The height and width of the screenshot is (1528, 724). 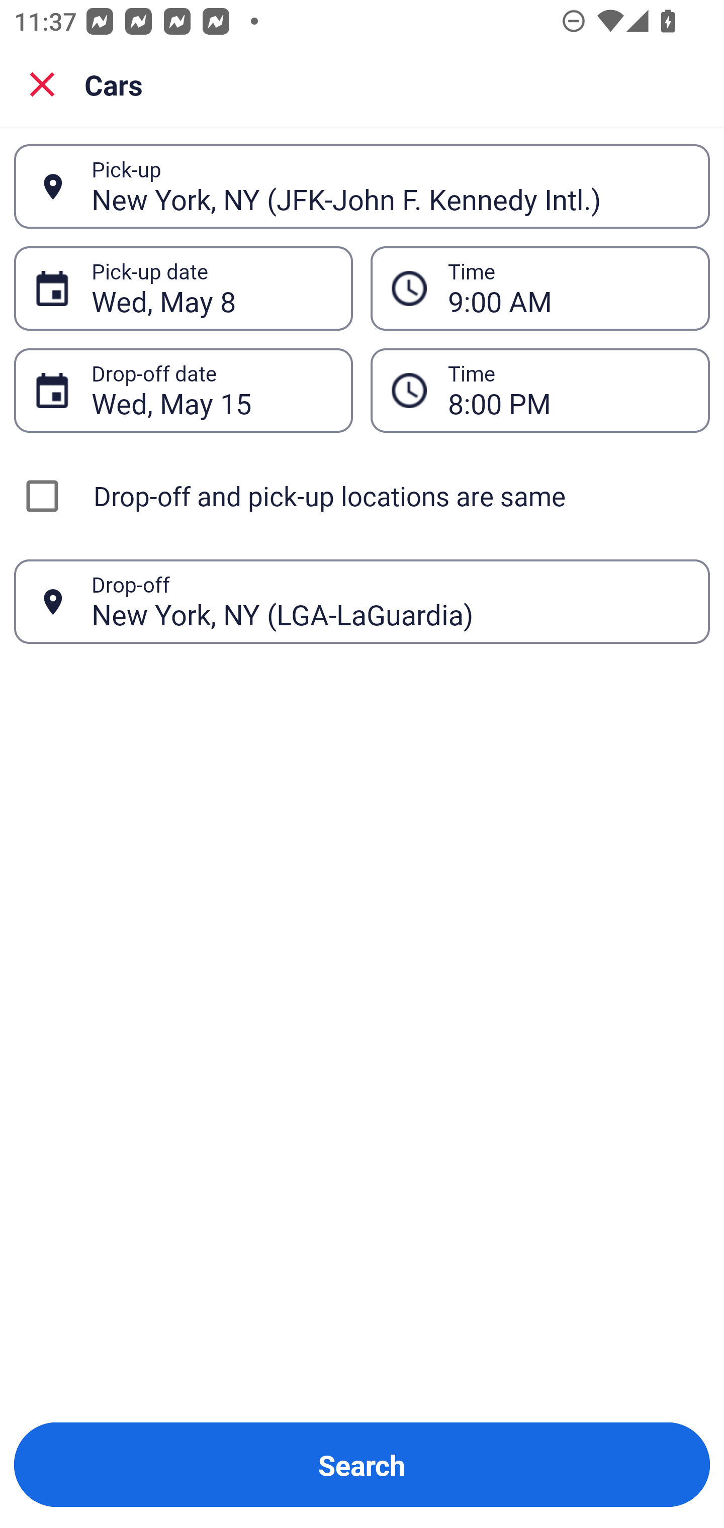 I want to click on New York, NY (JFK-John F. Kennedy Intl.) Pick-up, so click(x=362, y=186).